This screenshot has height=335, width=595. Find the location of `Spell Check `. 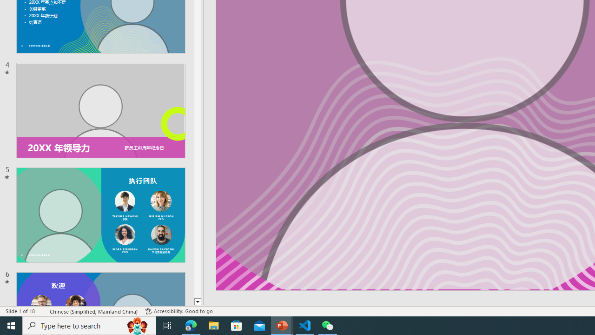

Spell Check  is located at coordinates (43, 311).